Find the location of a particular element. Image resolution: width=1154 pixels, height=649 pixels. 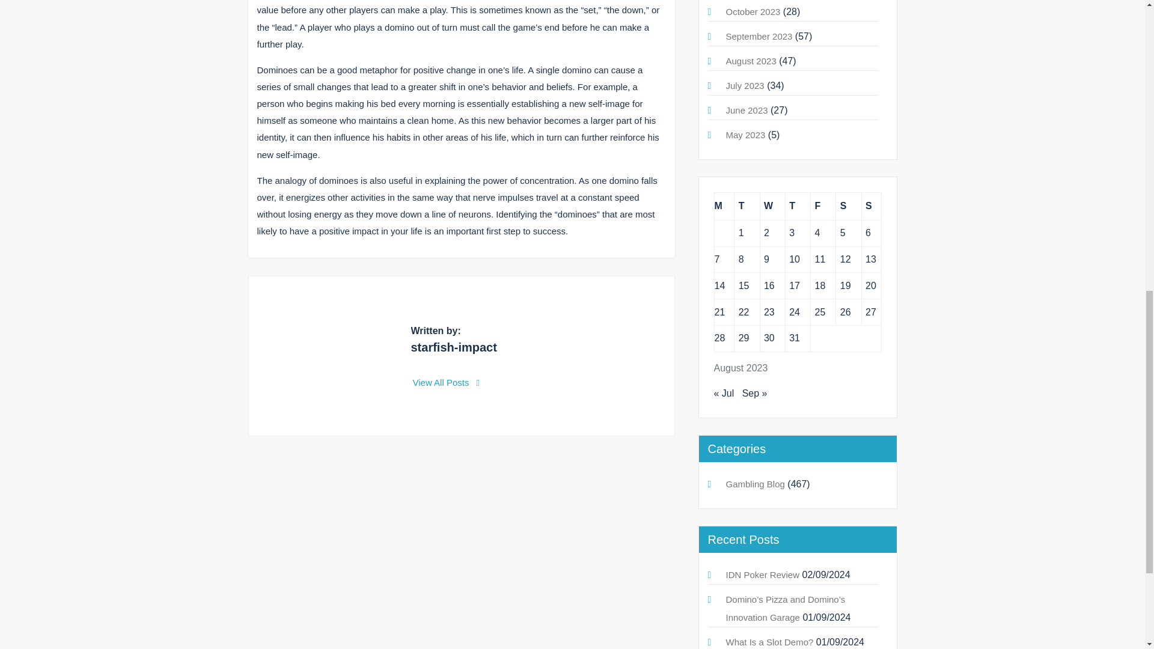

September 2023 is located at coordinates (759, 36).